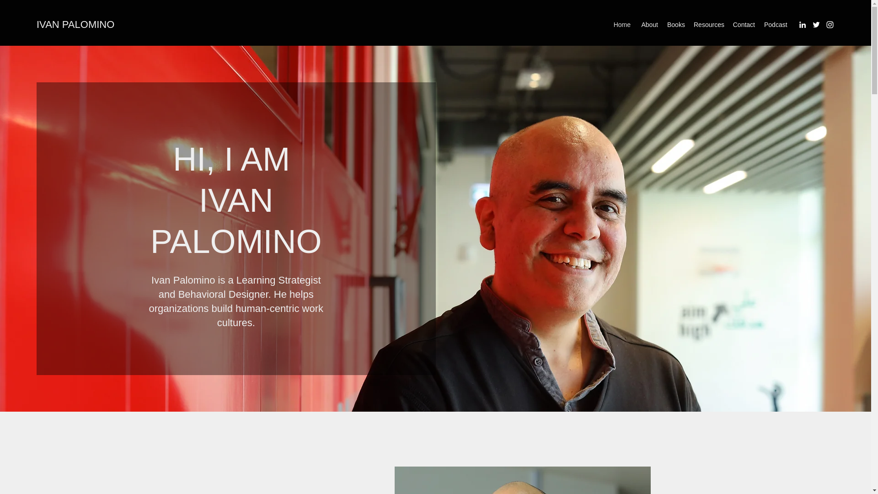  What do you see at coordinates (621, 25) in the screenshot?
I see `Home` at bounding box center [621, 25].